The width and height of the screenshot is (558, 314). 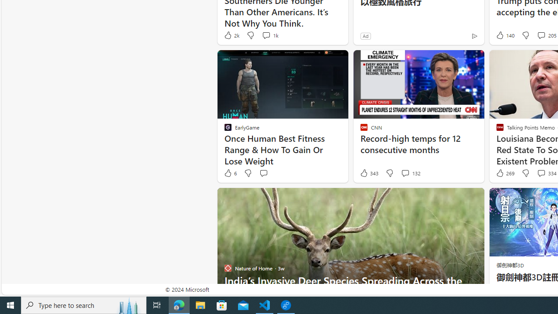 What do you see at coordinates (266, 35) in the screenshot?
I see `View comments 1k Comment` at bounding box center [266, 35].